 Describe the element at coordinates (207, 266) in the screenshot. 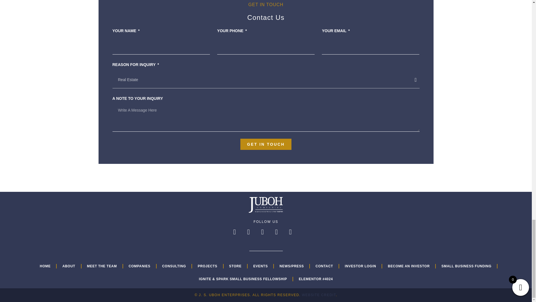

I see `PROJECTS` at that location.